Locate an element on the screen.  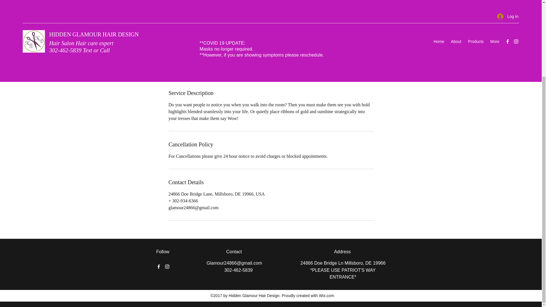
Book Now is located at coordinates (187, 65).